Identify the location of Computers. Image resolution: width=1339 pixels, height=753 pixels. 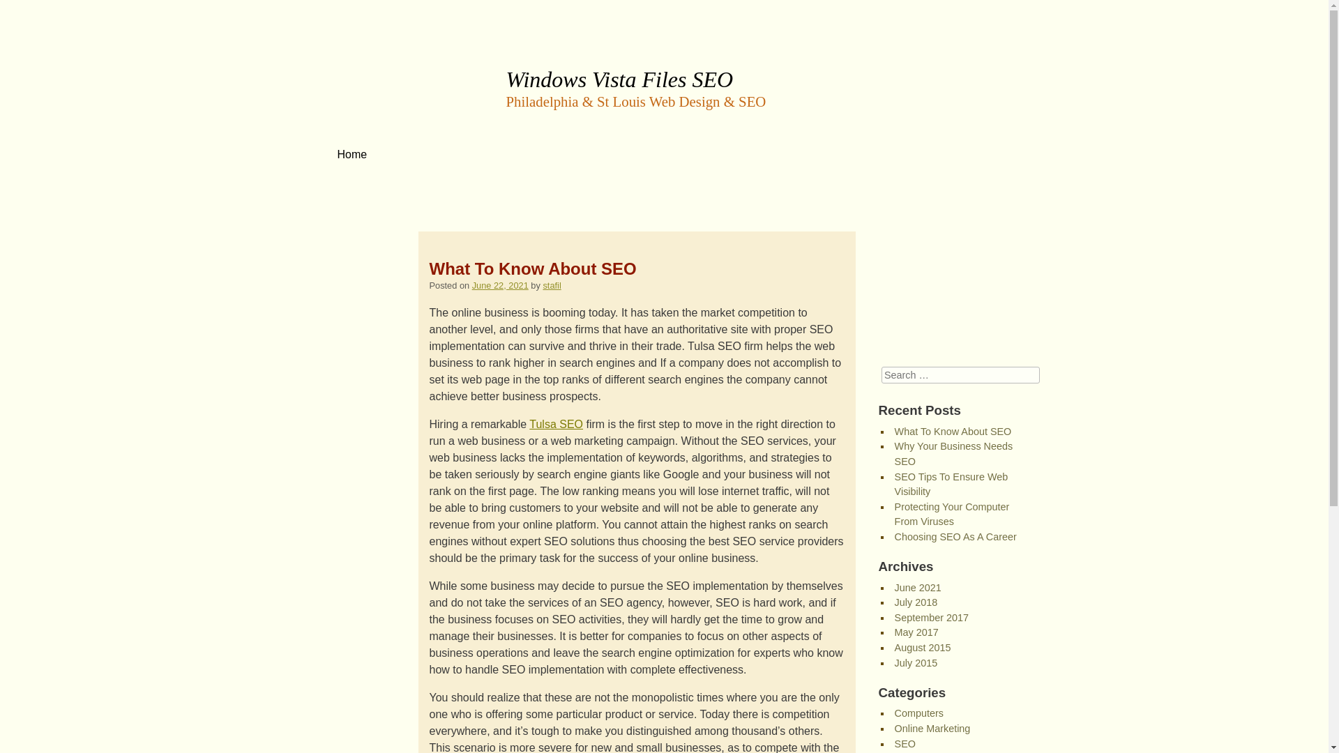
(919, 713).